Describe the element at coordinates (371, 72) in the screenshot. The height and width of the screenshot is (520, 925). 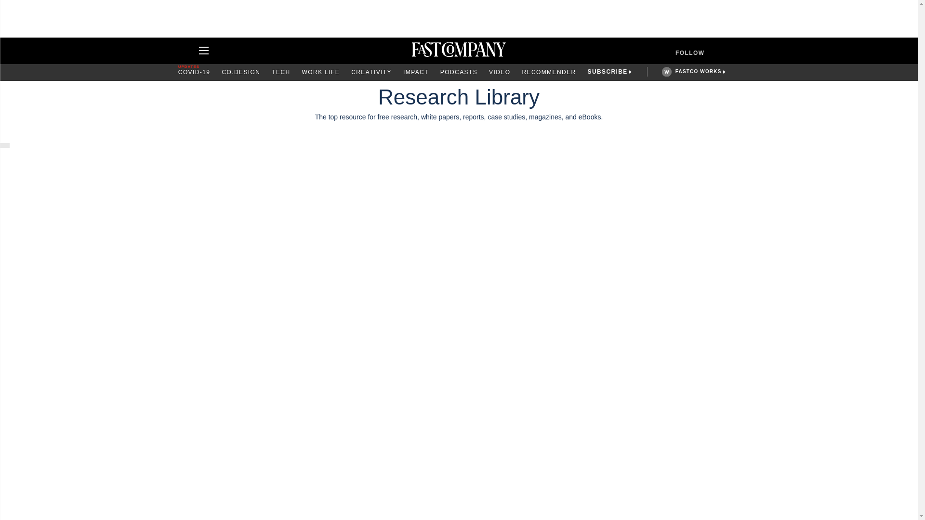
I see `CREATIVITY` at that location.